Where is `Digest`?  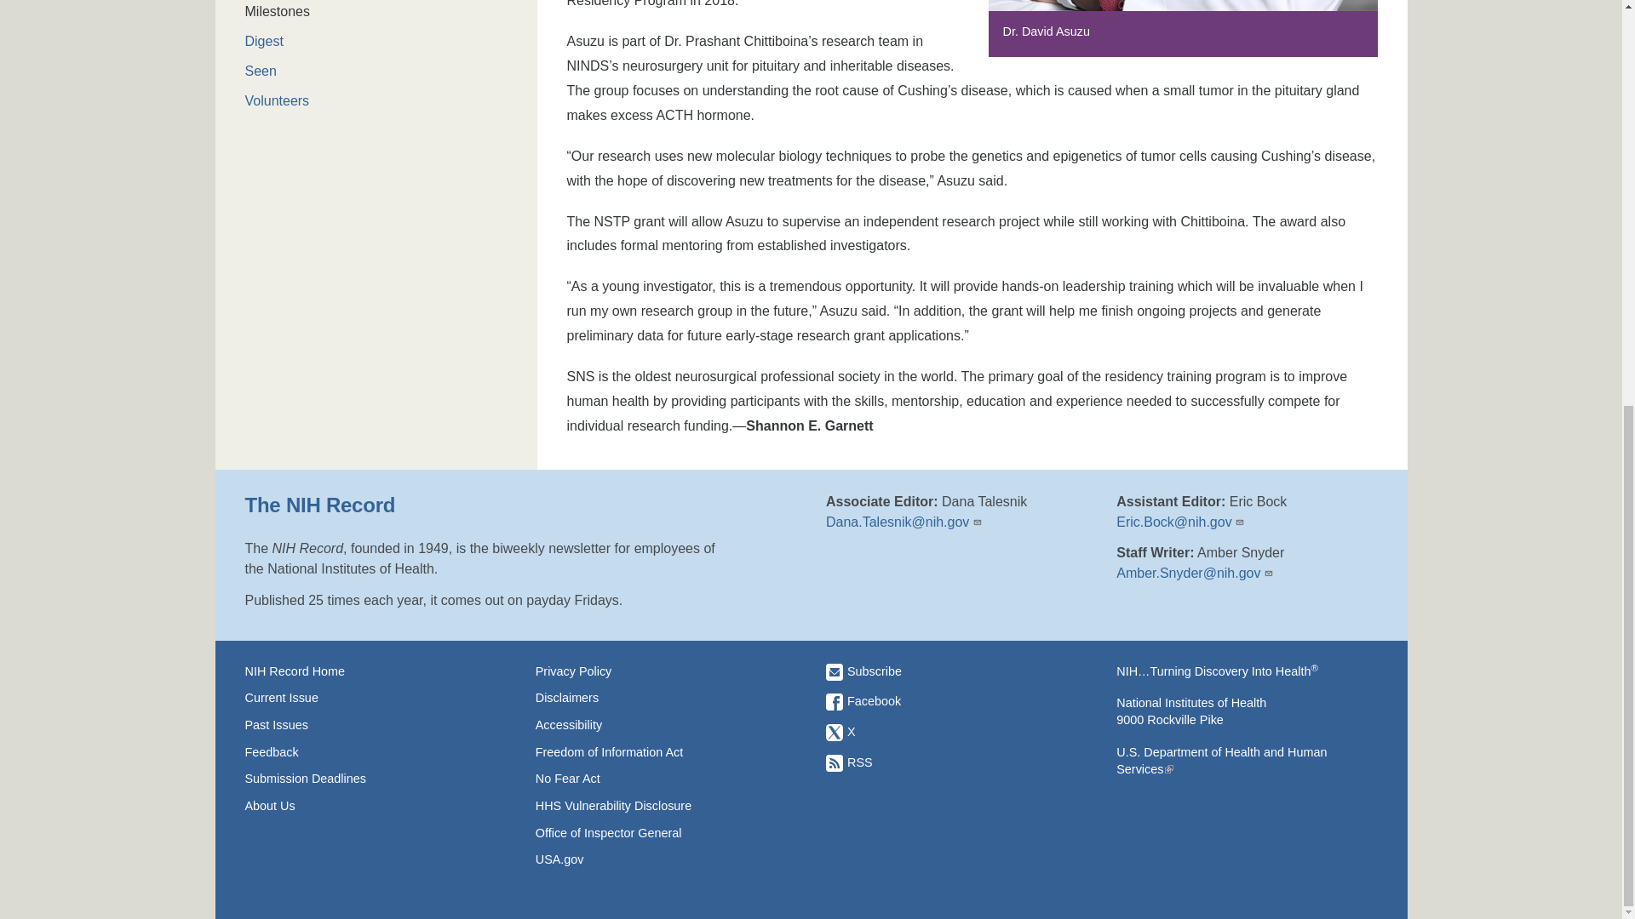
Digest is located at coordinates (376, 41).